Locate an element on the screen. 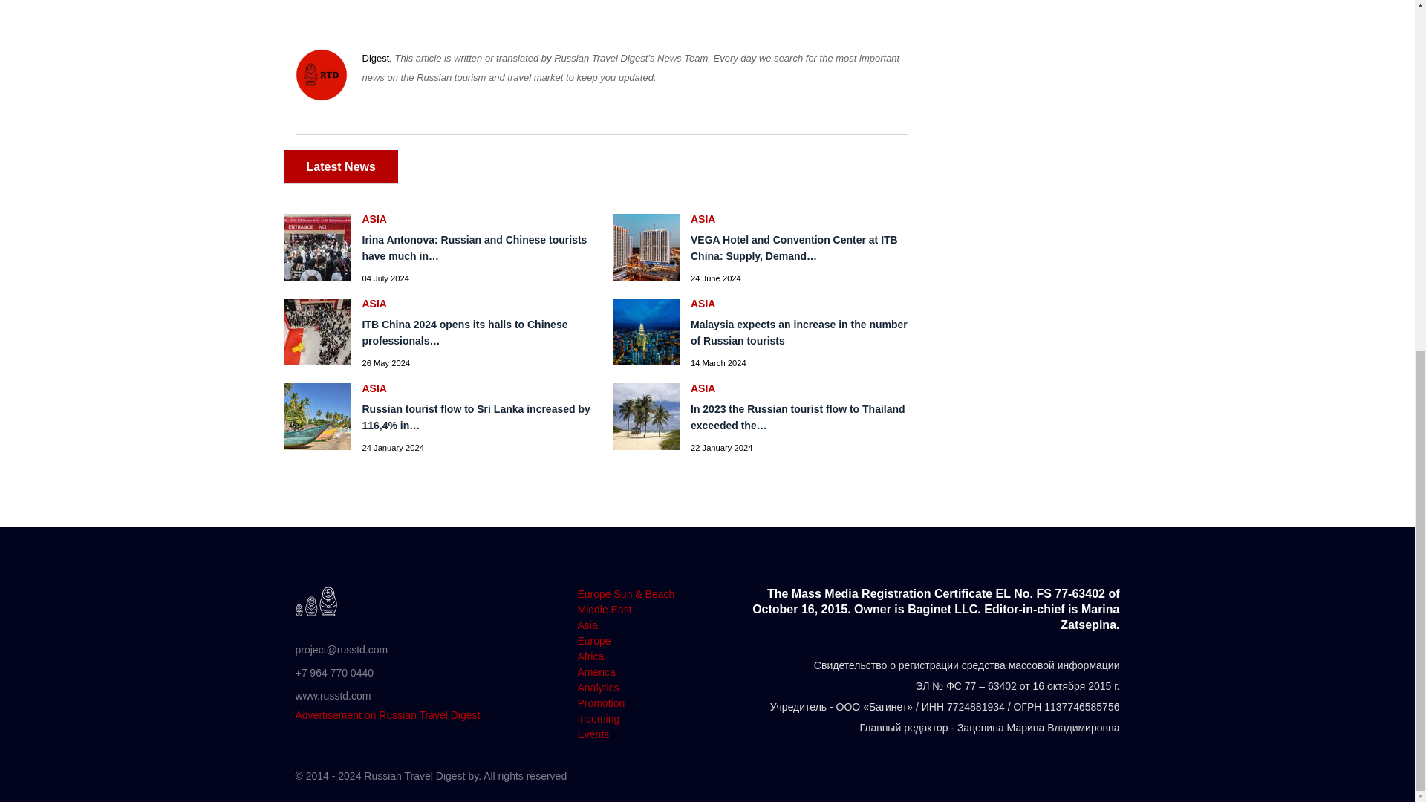 The image size is (1426, 802). ASIA is located at coordinates (477, 388).